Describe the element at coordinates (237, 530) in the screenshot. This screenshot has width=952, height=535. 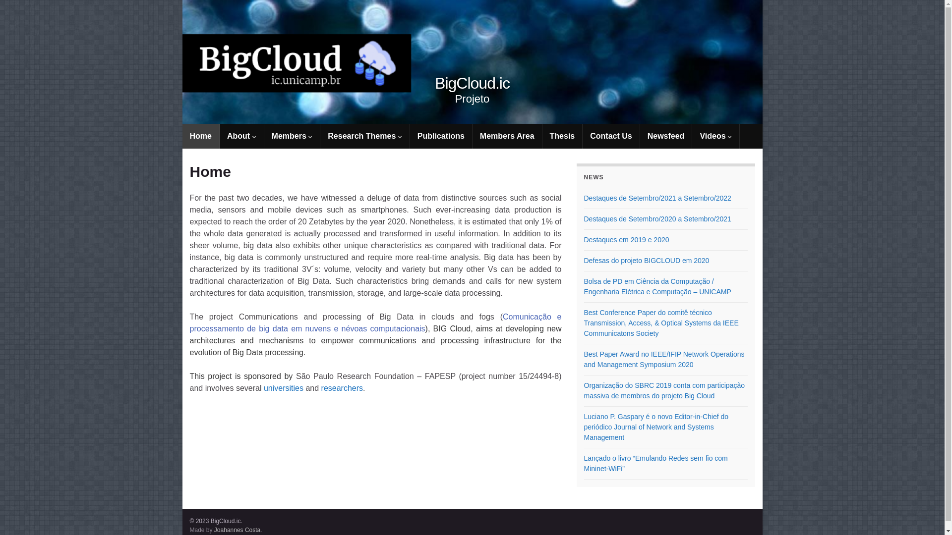
I see `Joahannes Costa` at that location.